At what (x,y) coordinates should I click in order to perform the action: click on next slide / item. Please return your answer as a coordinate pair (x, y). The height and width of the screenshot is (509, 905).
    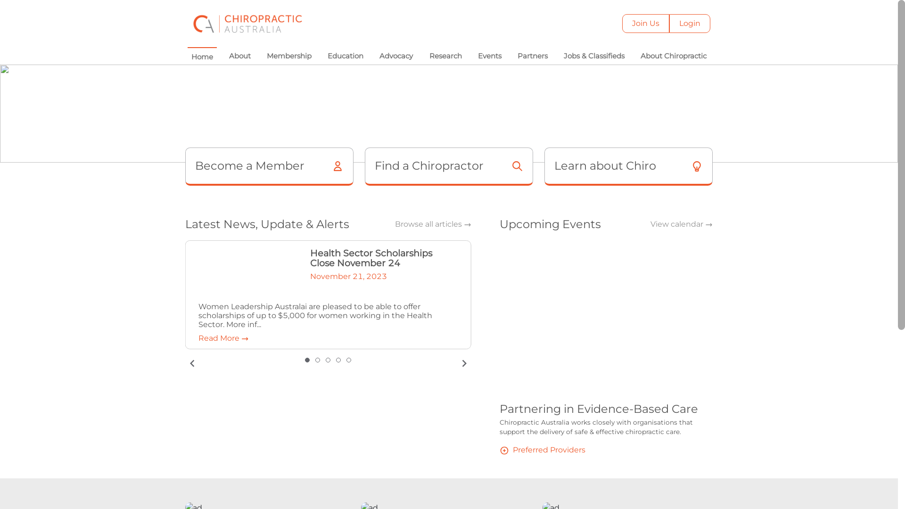
    Looking at the image, I should click on (464, 363).